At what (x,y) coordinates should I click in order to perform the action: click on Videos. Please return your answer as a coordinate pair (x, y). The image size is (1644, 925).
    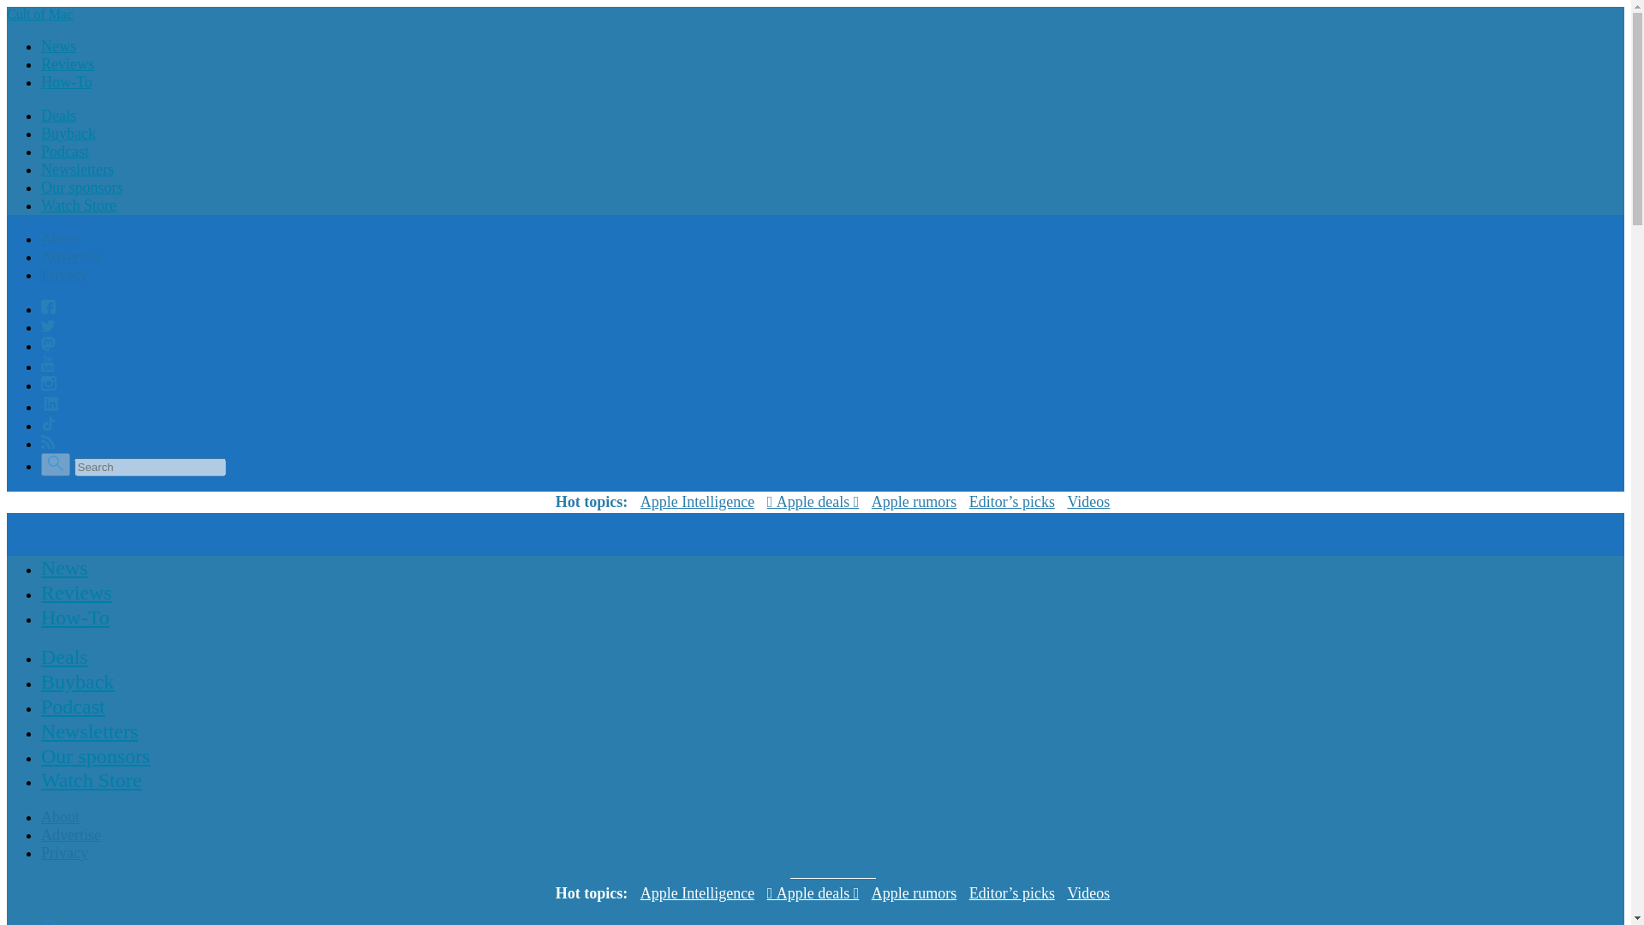
    Looking at the image, I should click on (1088, 502).